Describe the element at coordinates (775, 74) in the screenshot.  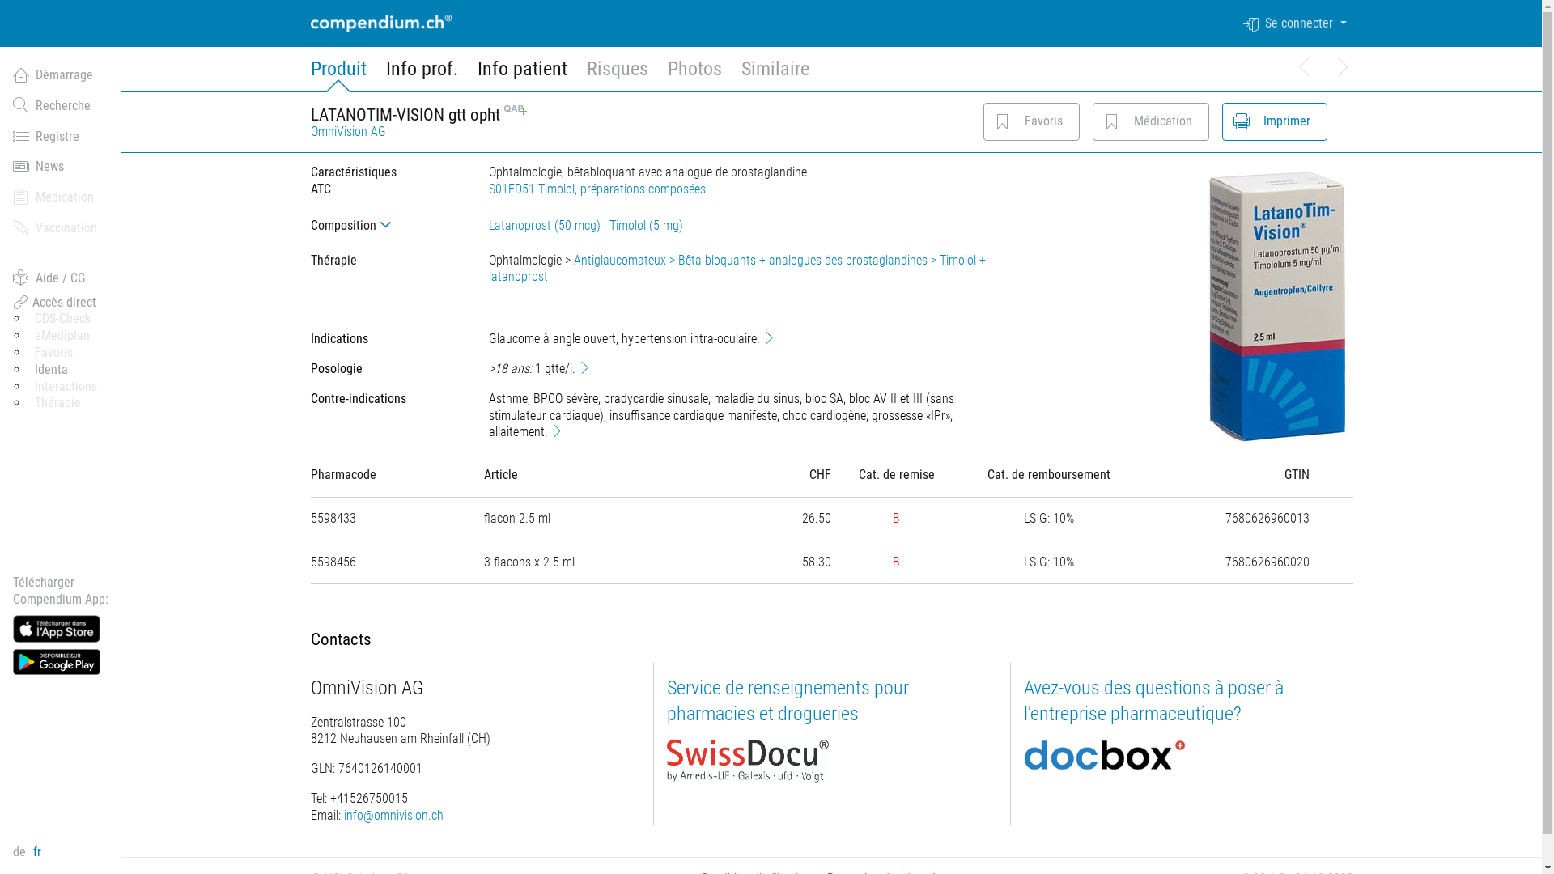
I see `Similaire` at that location.